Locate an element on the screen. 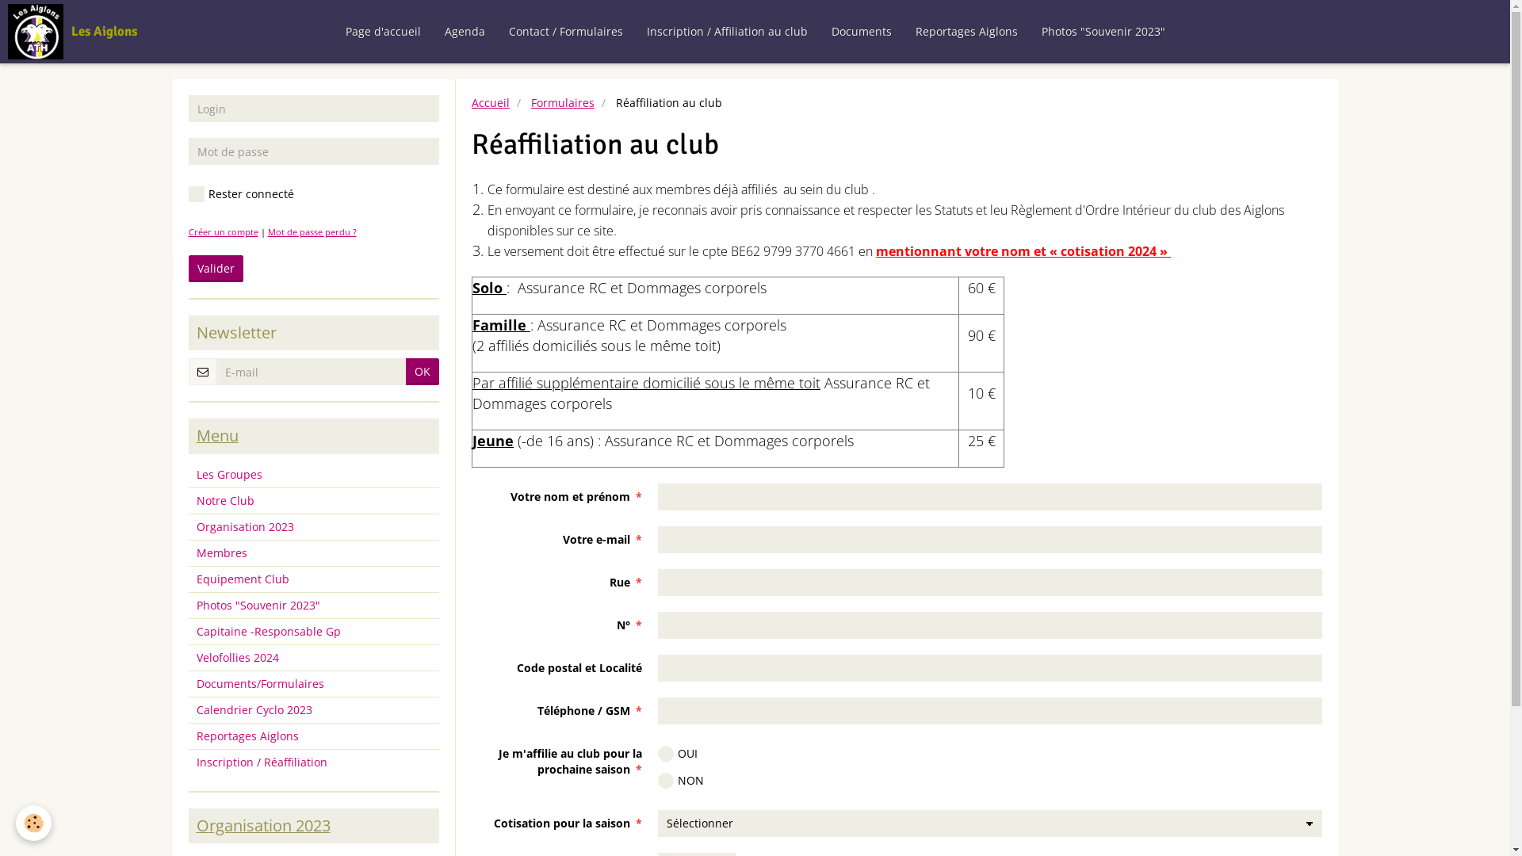  Valider is located at coordinates (216, 269).